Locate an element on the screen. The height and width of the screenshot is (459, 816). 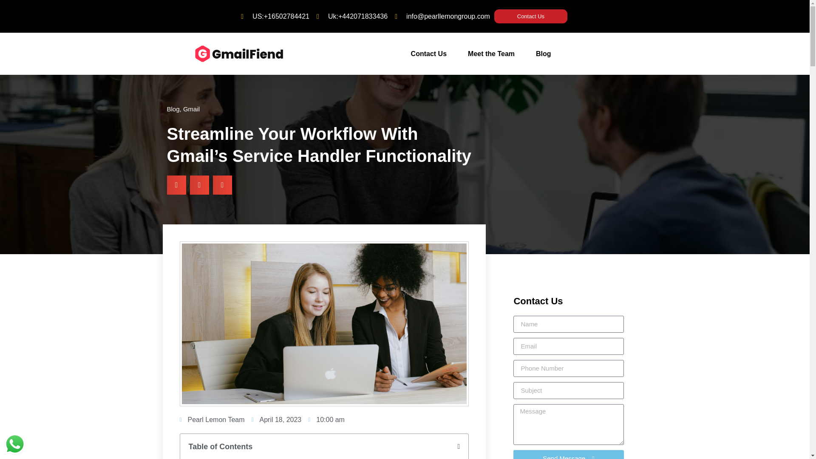
Pearl Lemon Team is located at coordinates (212, 420).